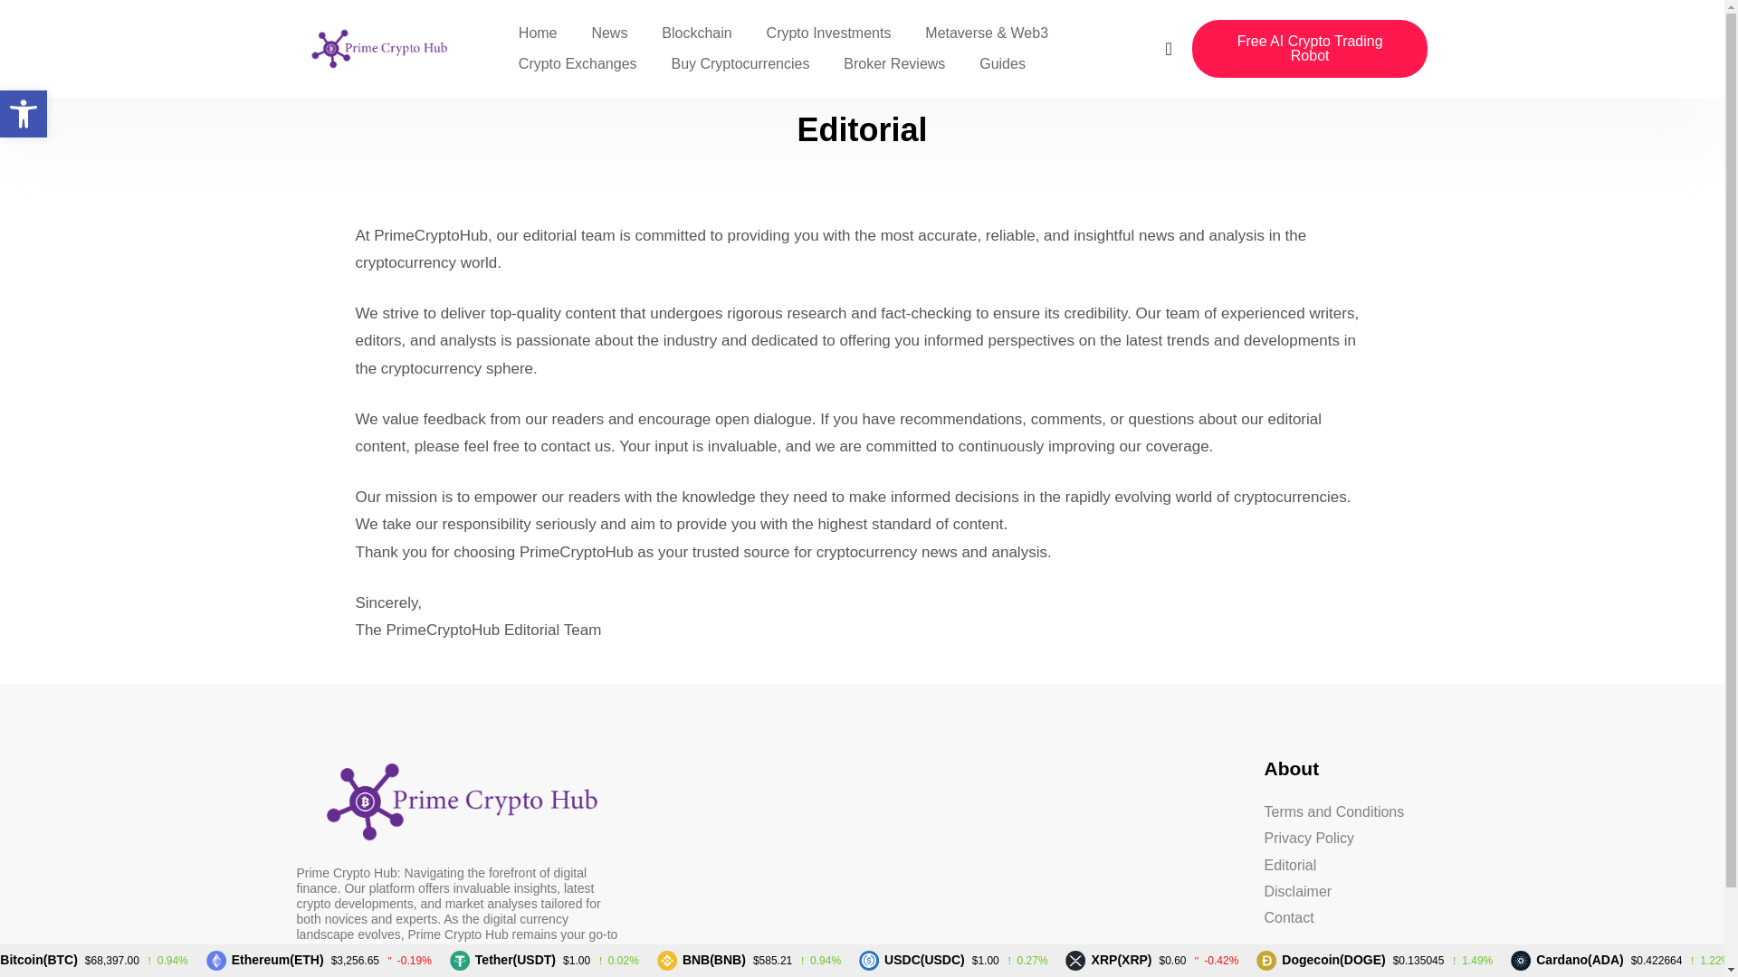  What do you see at coordinates (894, 63) in the screenshot?
I see `Broker Reviews` at bounding box center [894, 63].